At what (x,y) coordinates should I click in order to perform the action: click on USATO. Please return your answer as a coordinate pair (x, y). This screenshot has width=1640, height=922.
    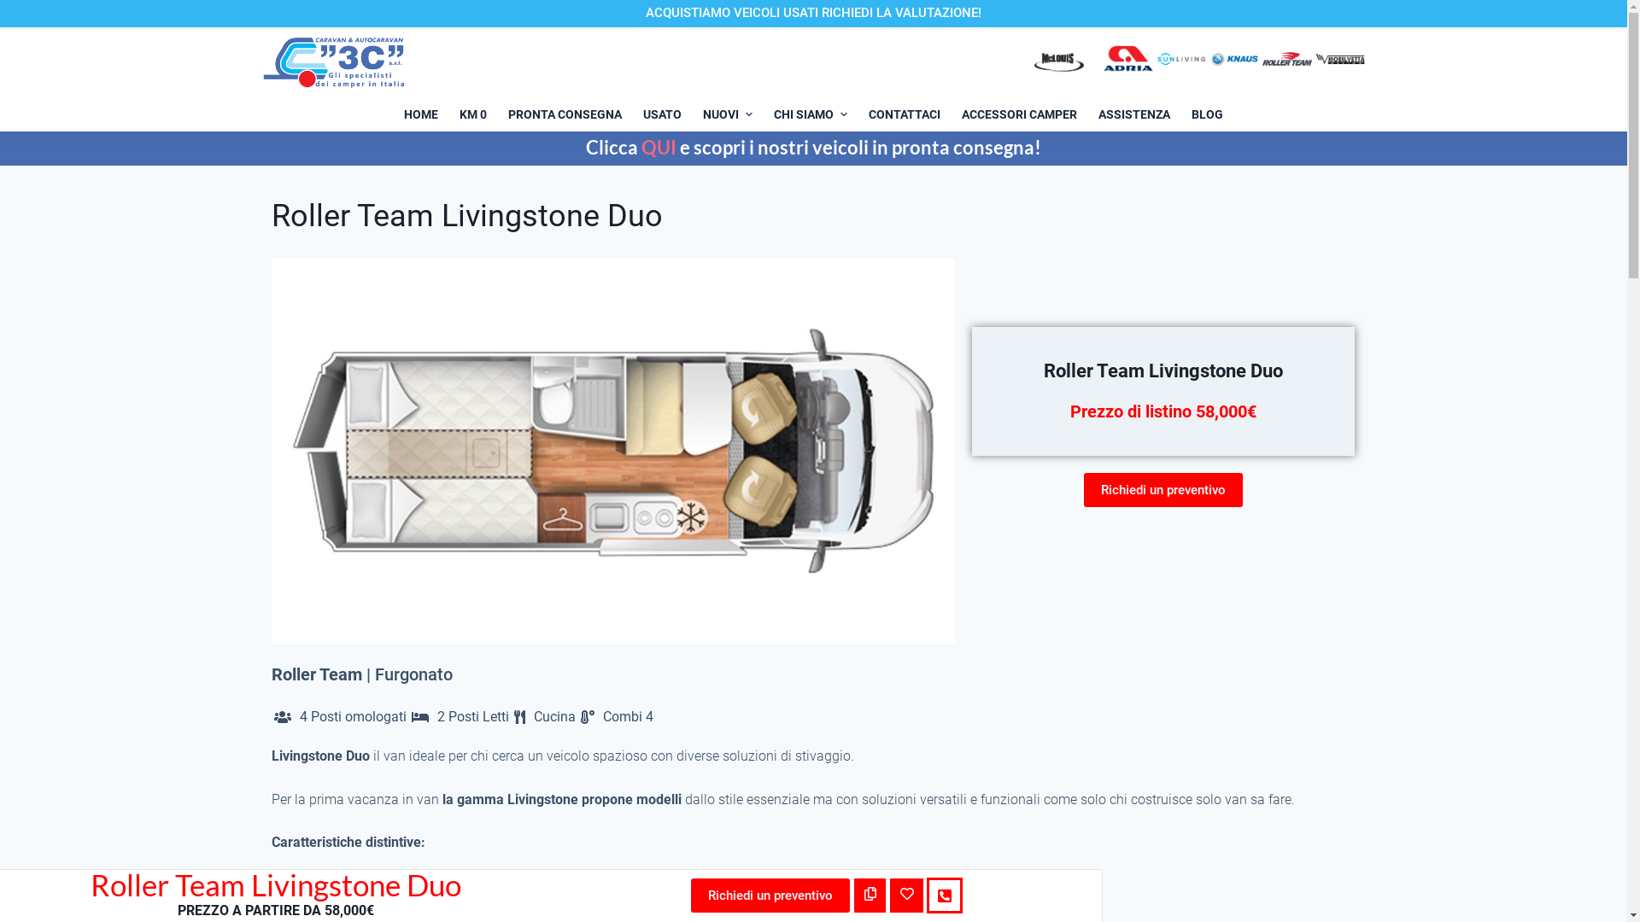
    Looking at the image, I should click on (663, 114).